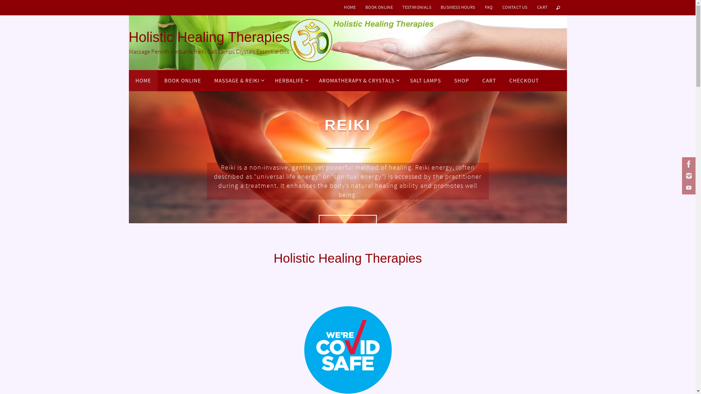 This screenshot has width=701, height=394. Describe the element at coordinates (688, 164) in the screenshot. I see `Facebook` at that location.